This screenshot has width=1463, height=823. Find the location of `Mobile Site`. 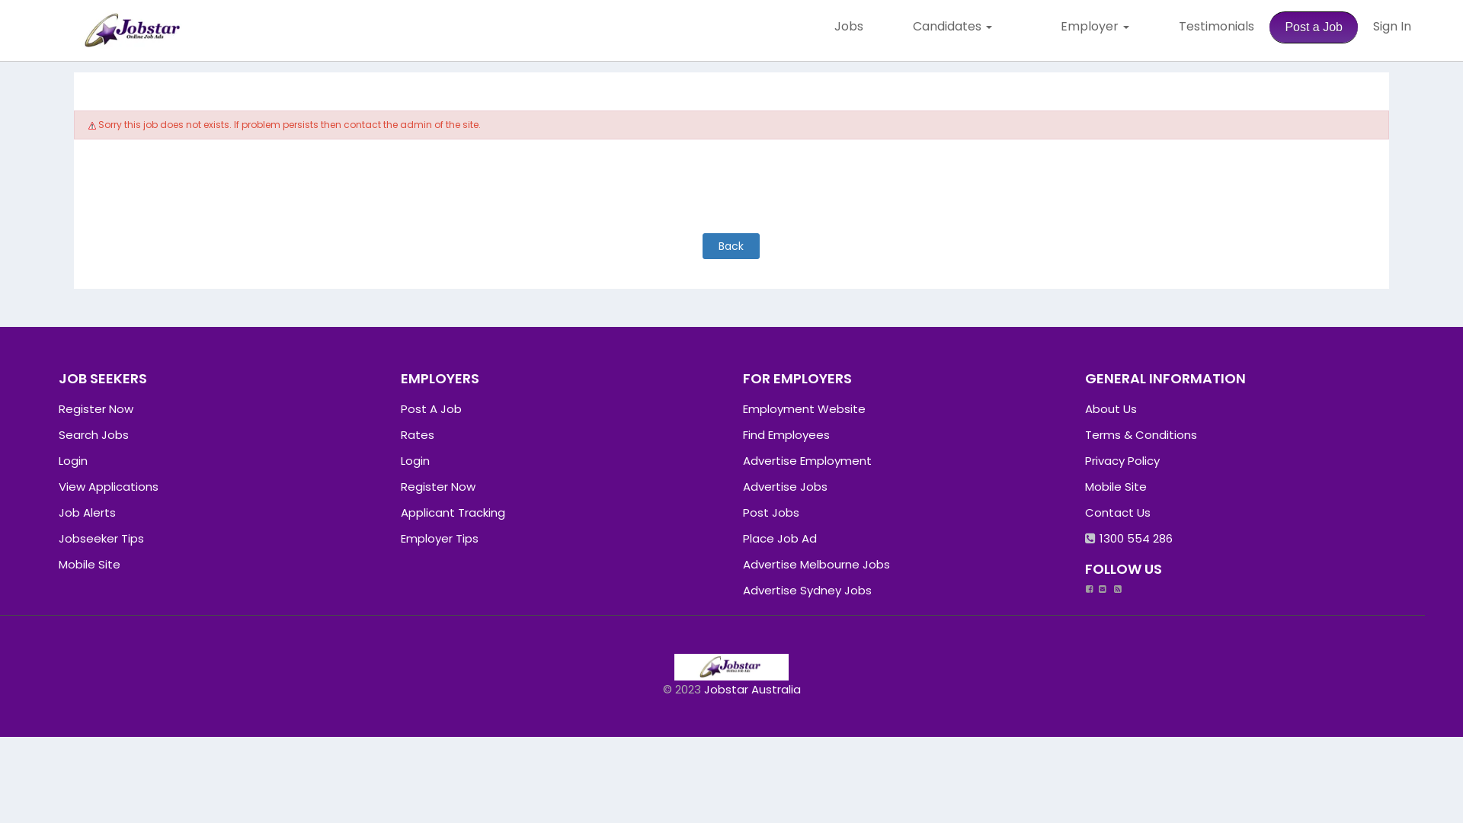

Mobile Site is located at coordinates (90, 564).